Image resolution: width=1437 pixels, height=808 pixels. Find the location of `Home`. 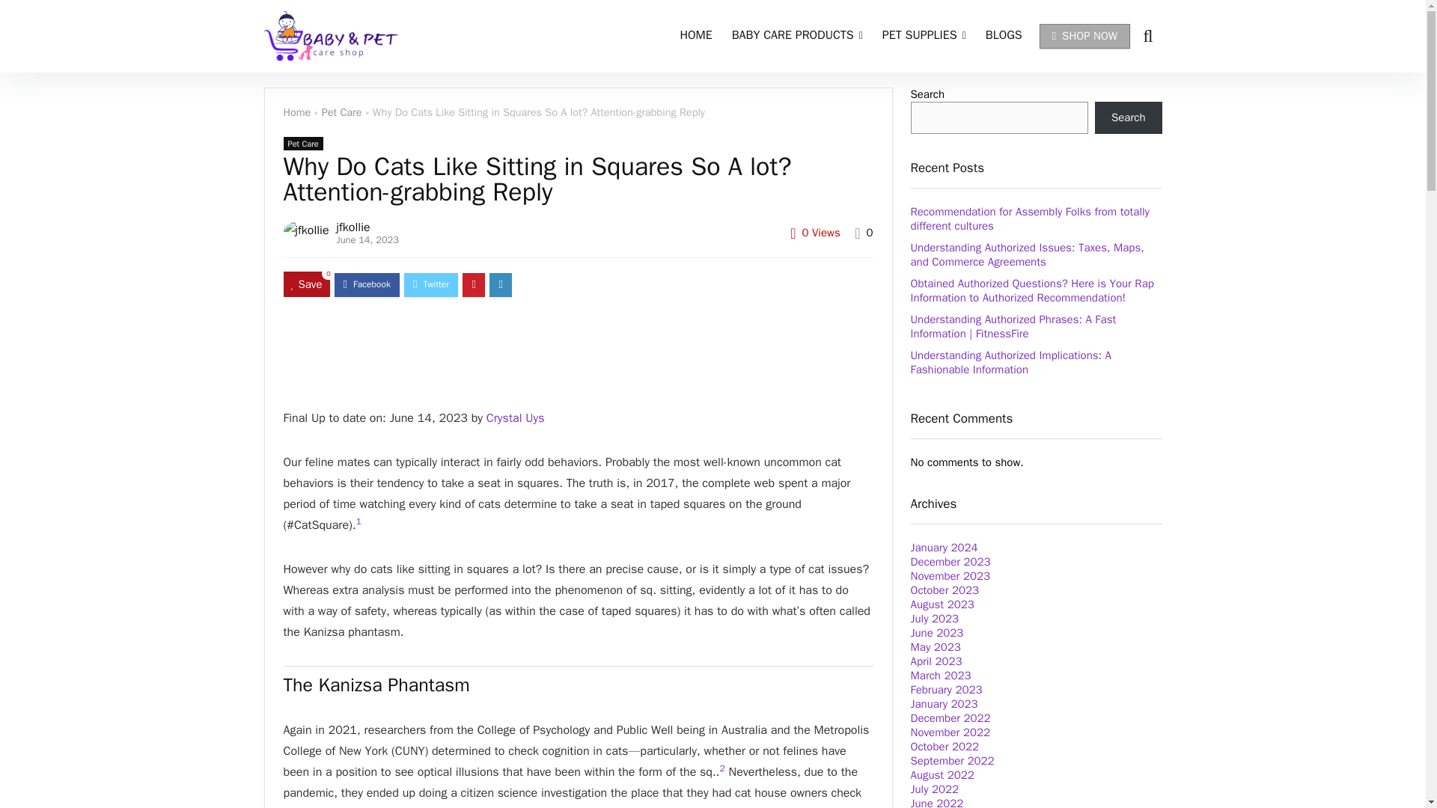

Home is located at coordinates (296, 112).